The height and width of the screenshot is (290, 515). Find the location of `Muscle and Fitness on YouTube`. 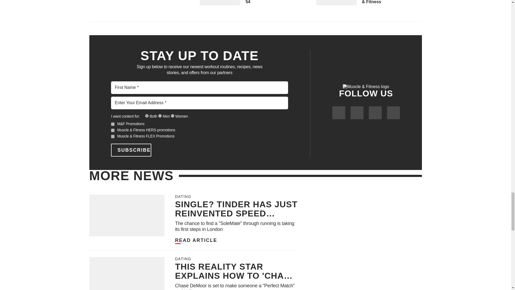

Muscle and Fitness on YouTube is located at coordinates (375, 113).